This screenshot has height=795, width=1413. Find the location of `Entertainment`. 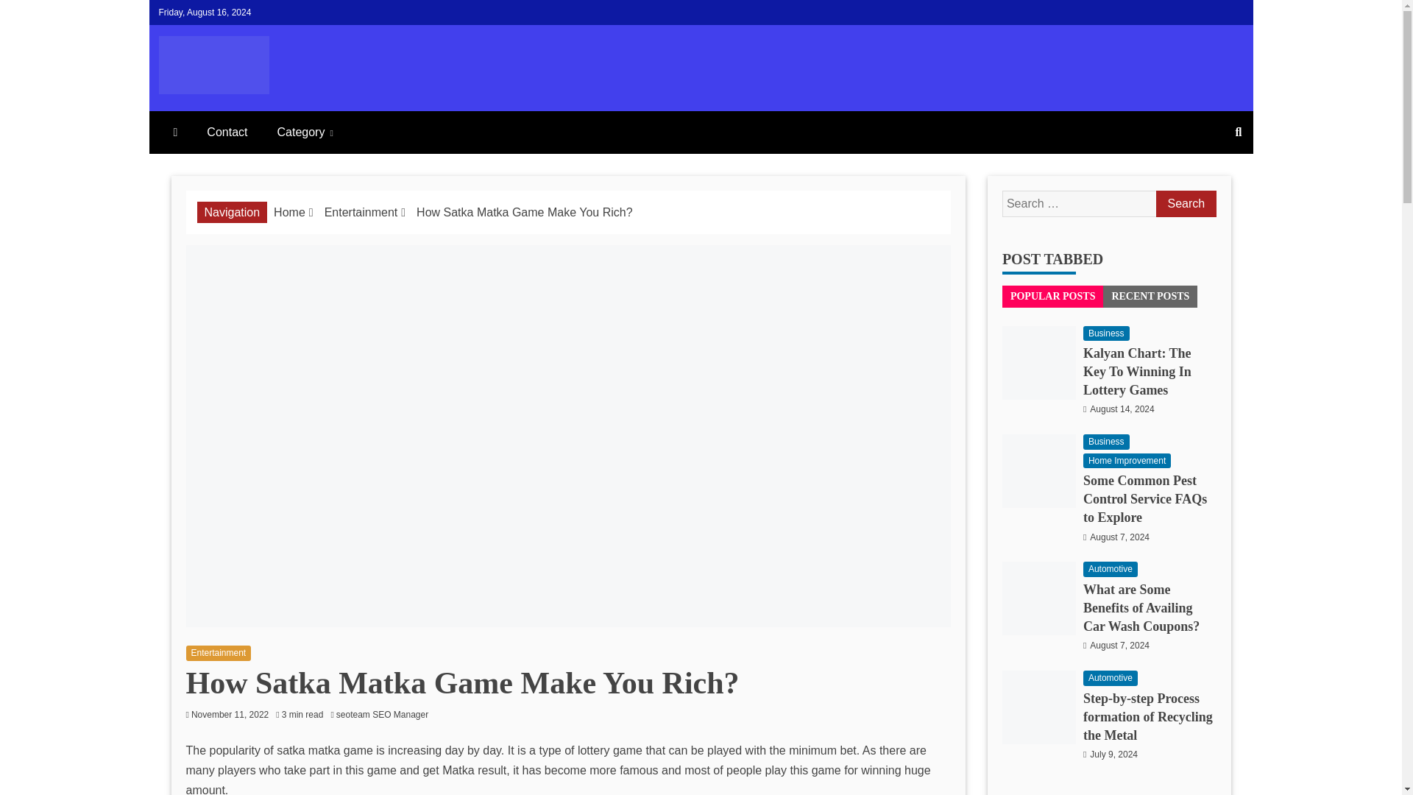

Entertainment is located at coordinates (218, 652).